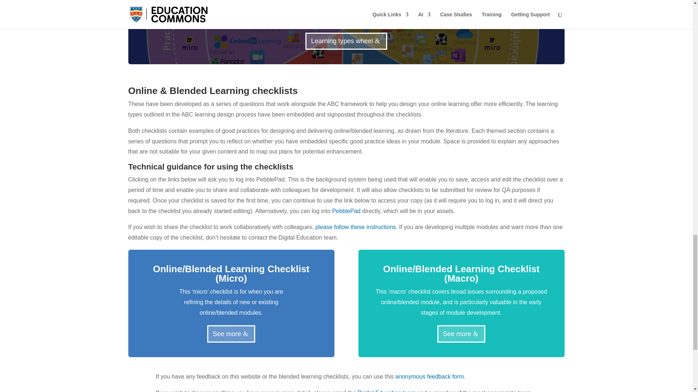  Describe the element at coordinates (346, 211) in the screenshot. I see `PebblePad` at that location.